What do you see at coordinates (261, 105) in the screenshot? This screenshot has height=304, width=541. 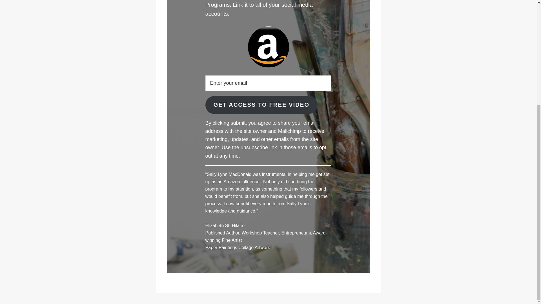 I see `GET ACCESS TO FREE VIDEO` at bounding box center [261, 105].